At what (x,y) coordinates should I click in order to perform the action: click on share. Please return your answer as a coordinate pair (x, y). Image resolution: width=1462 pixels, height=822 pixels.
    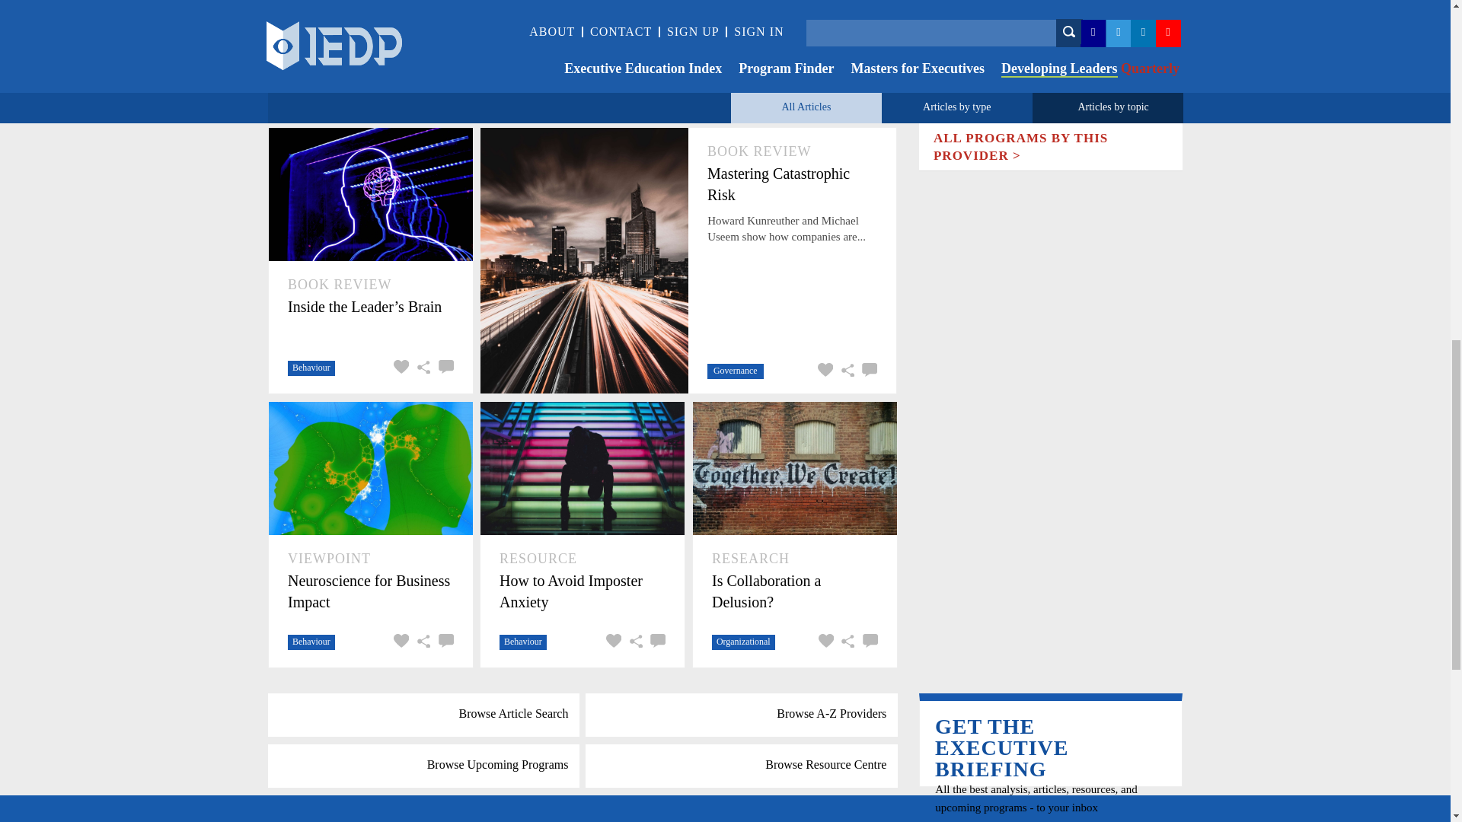
    Looking at the image, I should click on (845, 371).